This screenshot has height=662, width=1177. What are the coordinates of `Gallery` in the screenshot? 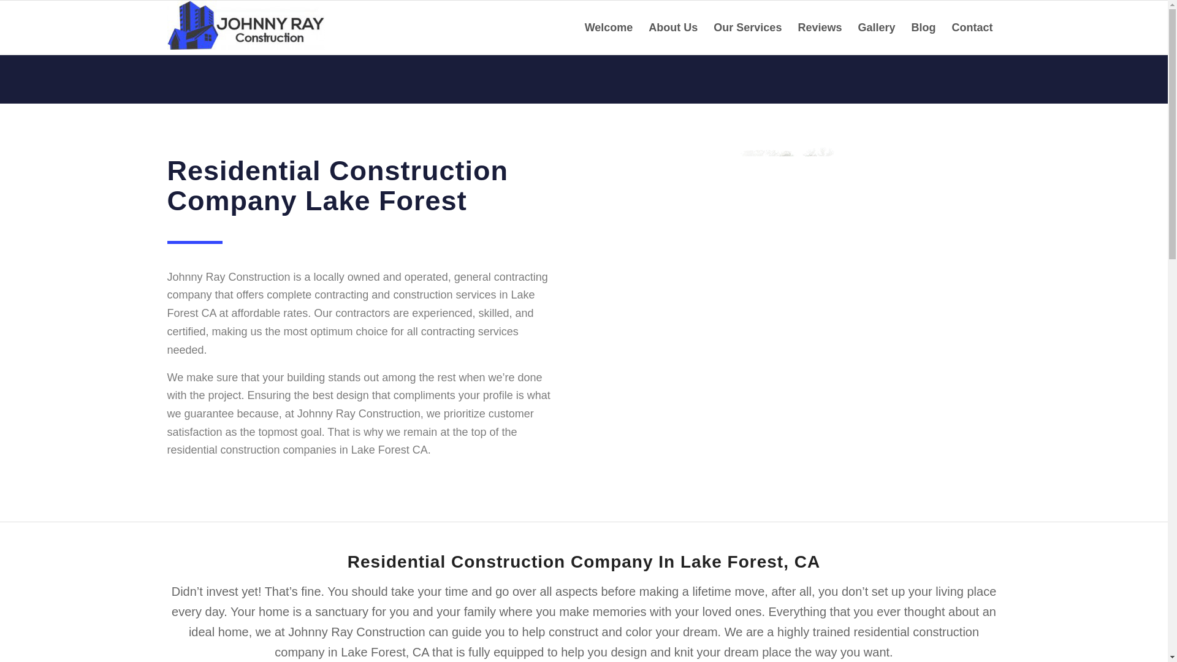 It's located at (876, 27).